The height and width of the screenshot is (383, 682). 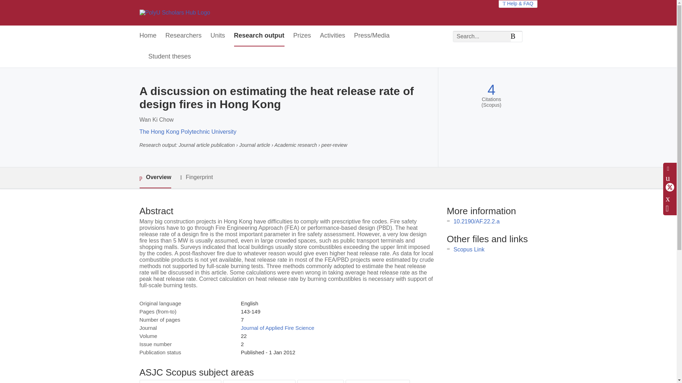 What do you see at coordinates (196, 177) in the screenshot?
I see `Fingerprint` at bounding box center [196, 177].